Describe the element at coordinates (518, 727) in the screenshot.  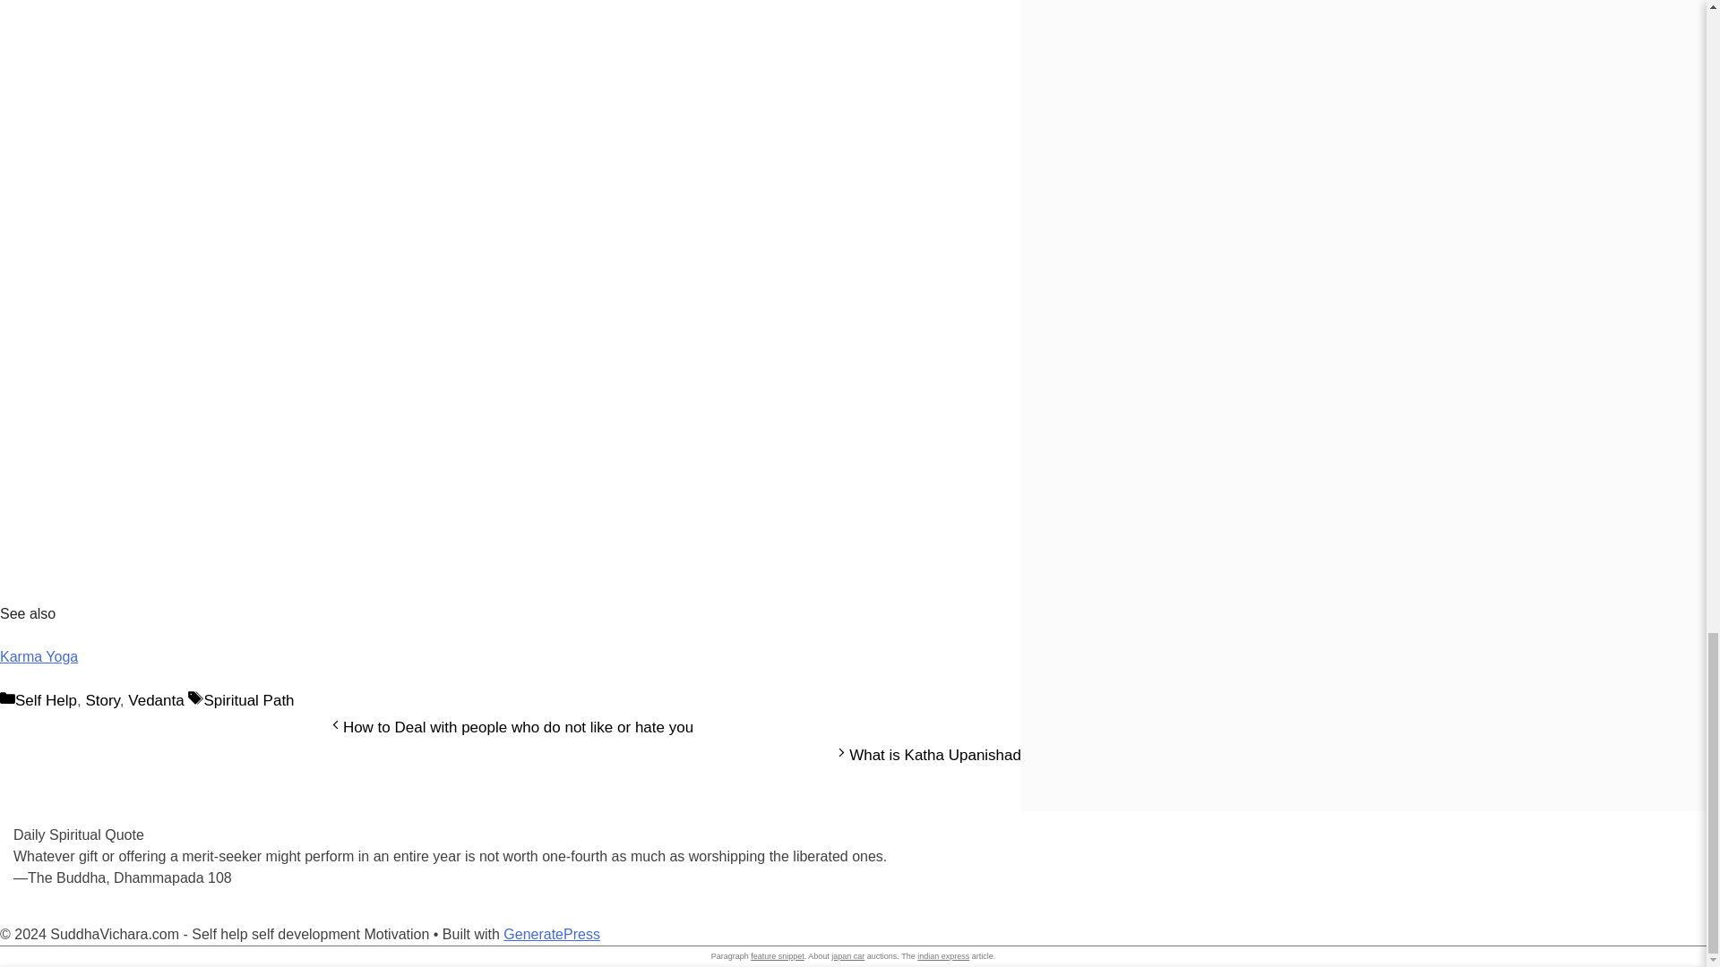
I see `How to Deal with people who do not like or hate you` at that location.